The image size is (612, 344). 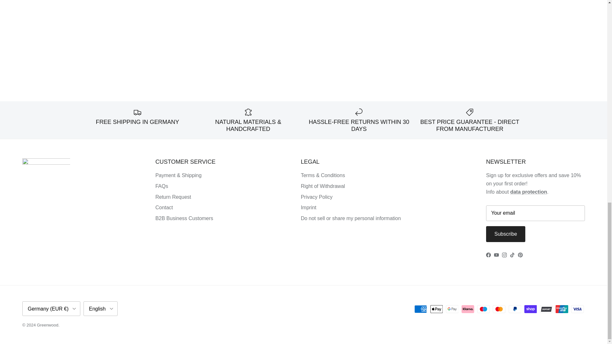 I want to click on Visa, so click(x=577, y=309).